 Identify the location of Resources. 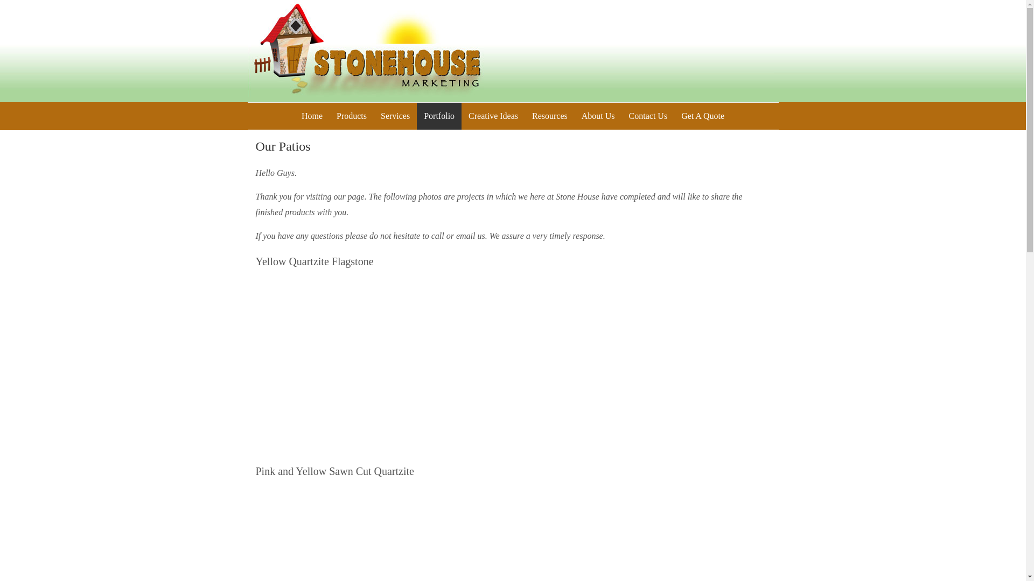
(550, 116).